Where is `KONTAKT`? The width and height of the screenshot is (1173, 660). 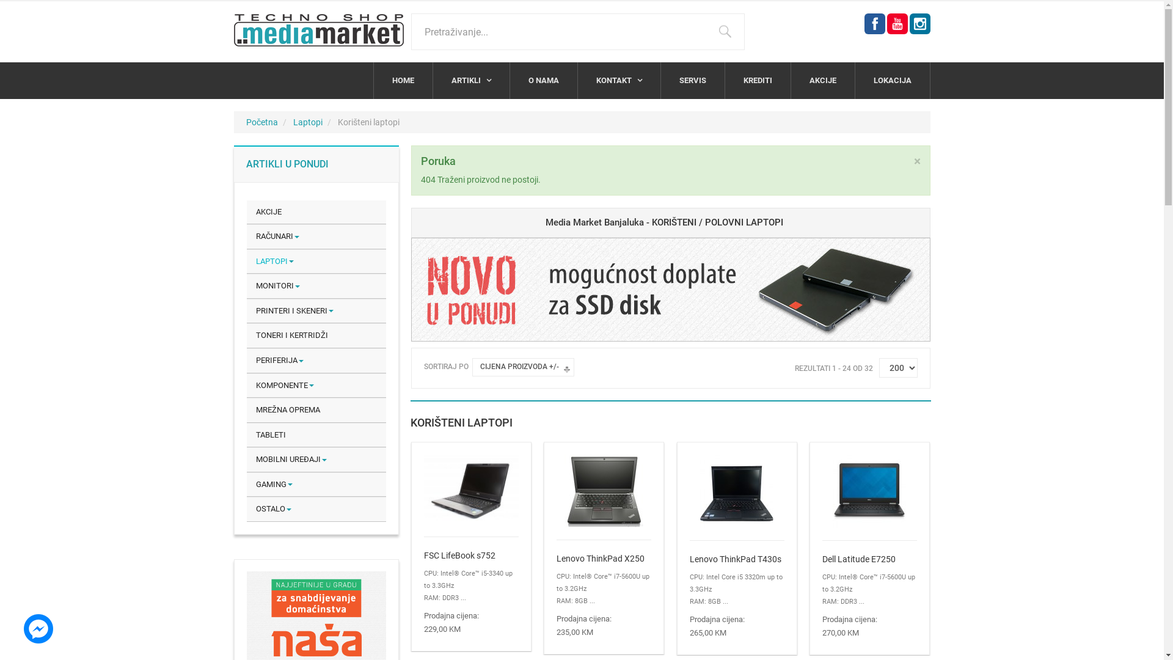 KONTAKT is located at coordinates (619, 81).